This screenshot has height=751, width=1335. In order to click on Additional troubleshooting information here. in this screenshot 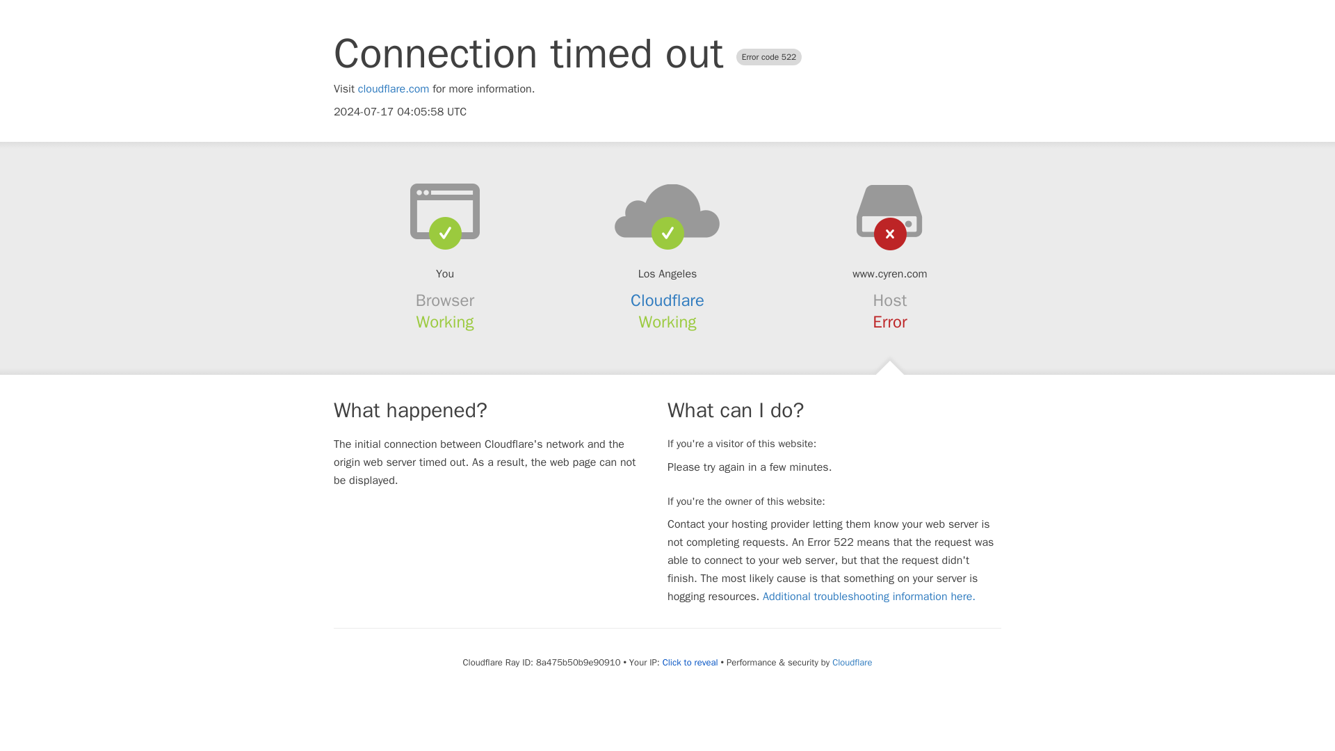, I will do `click(869, 597)`.